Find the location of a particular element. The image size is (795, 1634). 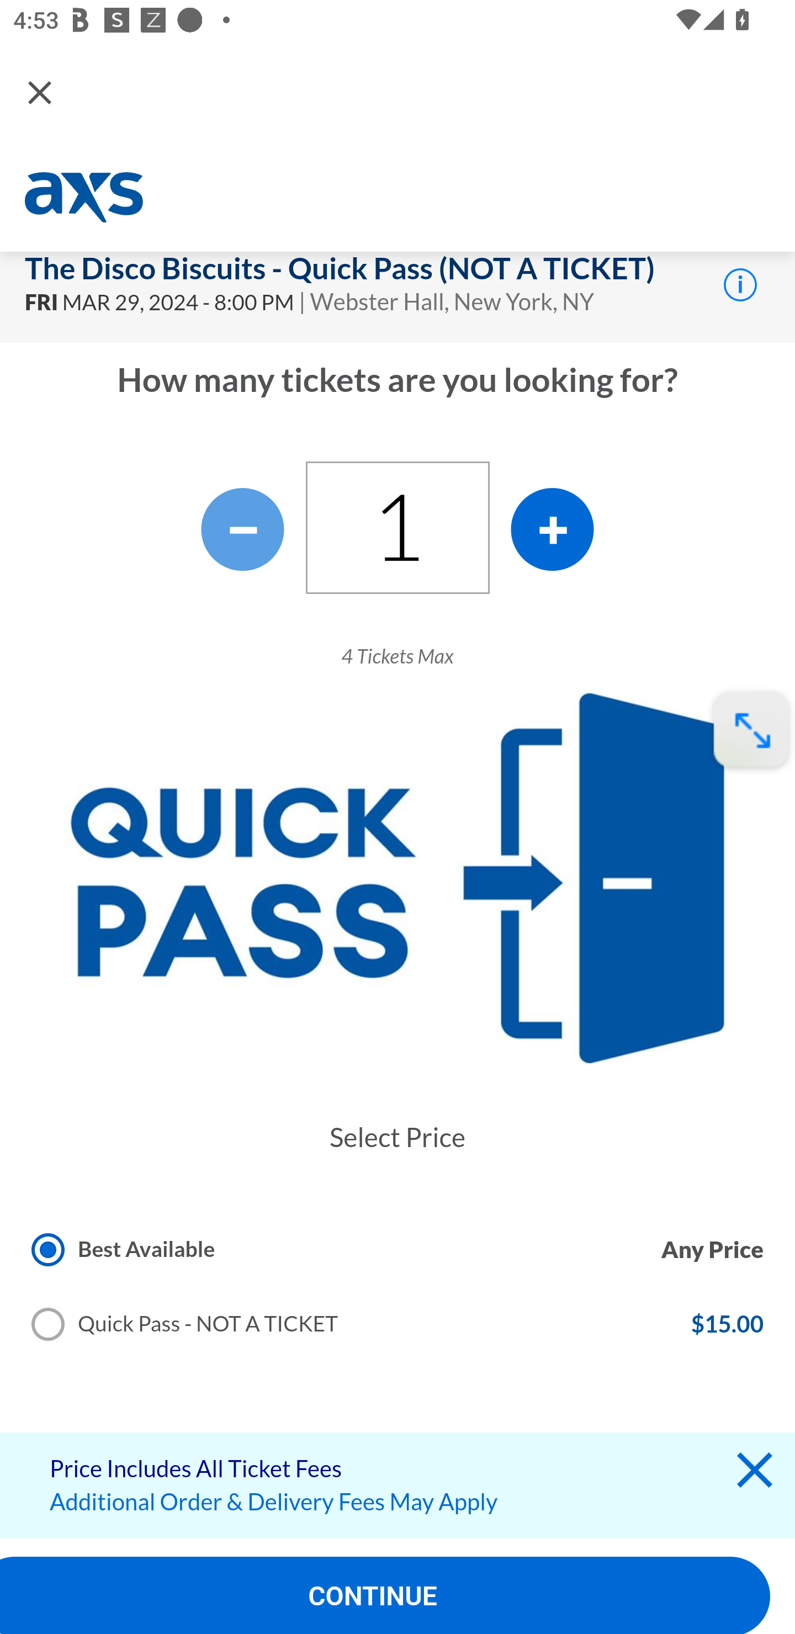

CONTINUE is located at coordinates (385, 1595).